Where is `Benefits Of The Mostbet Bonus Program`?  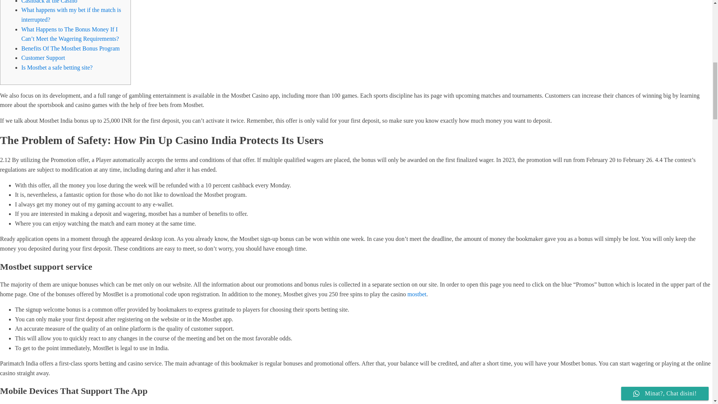 Benefits Of The Mostbet Bonus Program is located at coordinates (70, 48).